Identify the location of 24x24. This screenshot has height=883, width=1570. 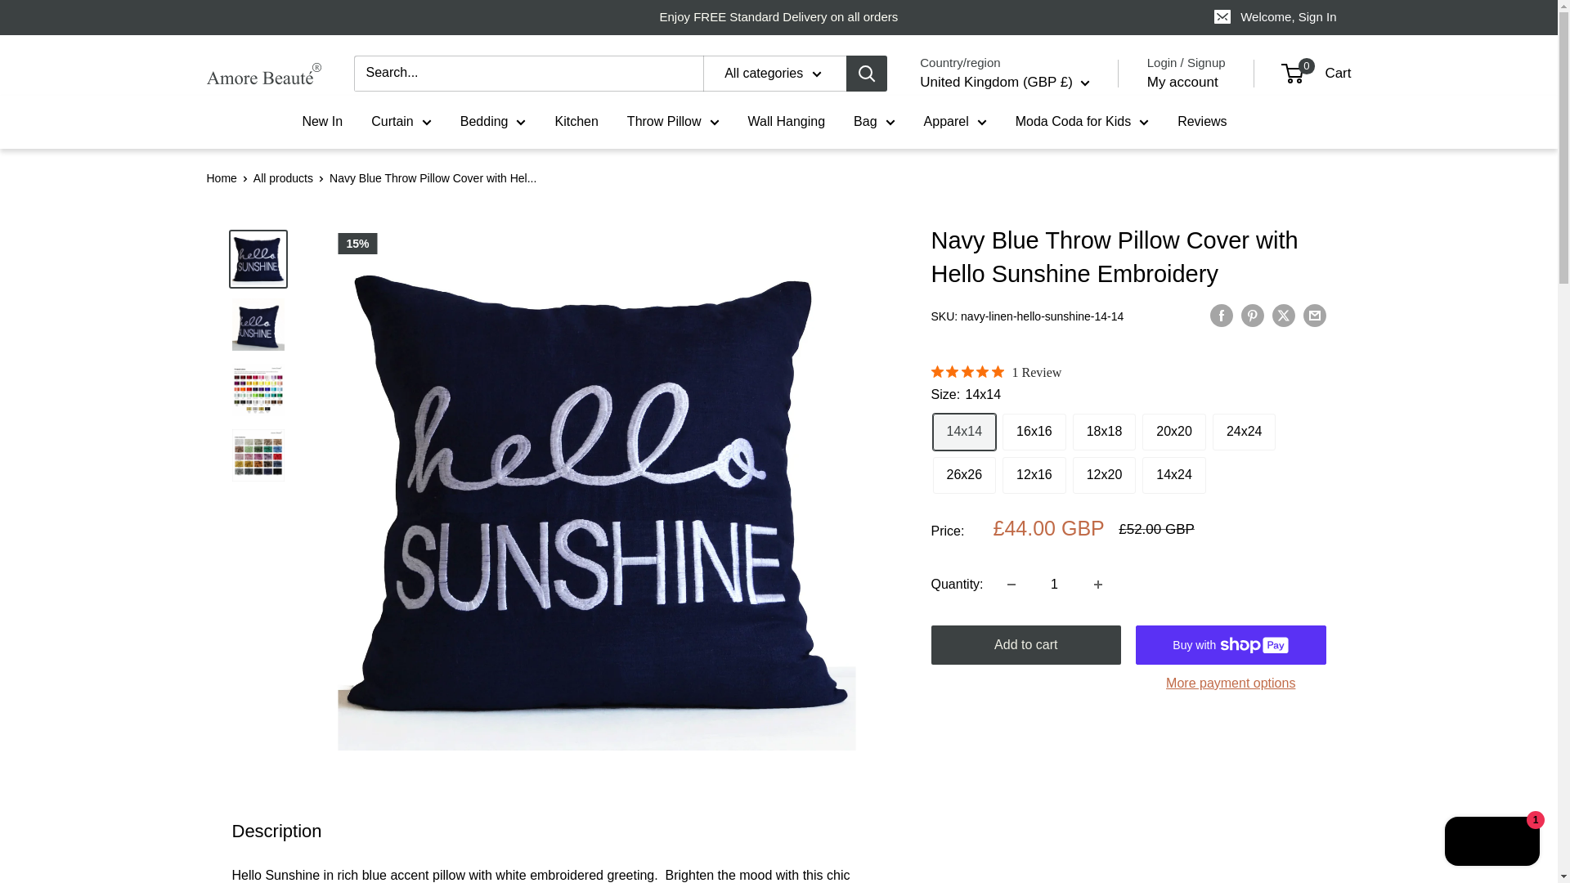
(1244, 432).